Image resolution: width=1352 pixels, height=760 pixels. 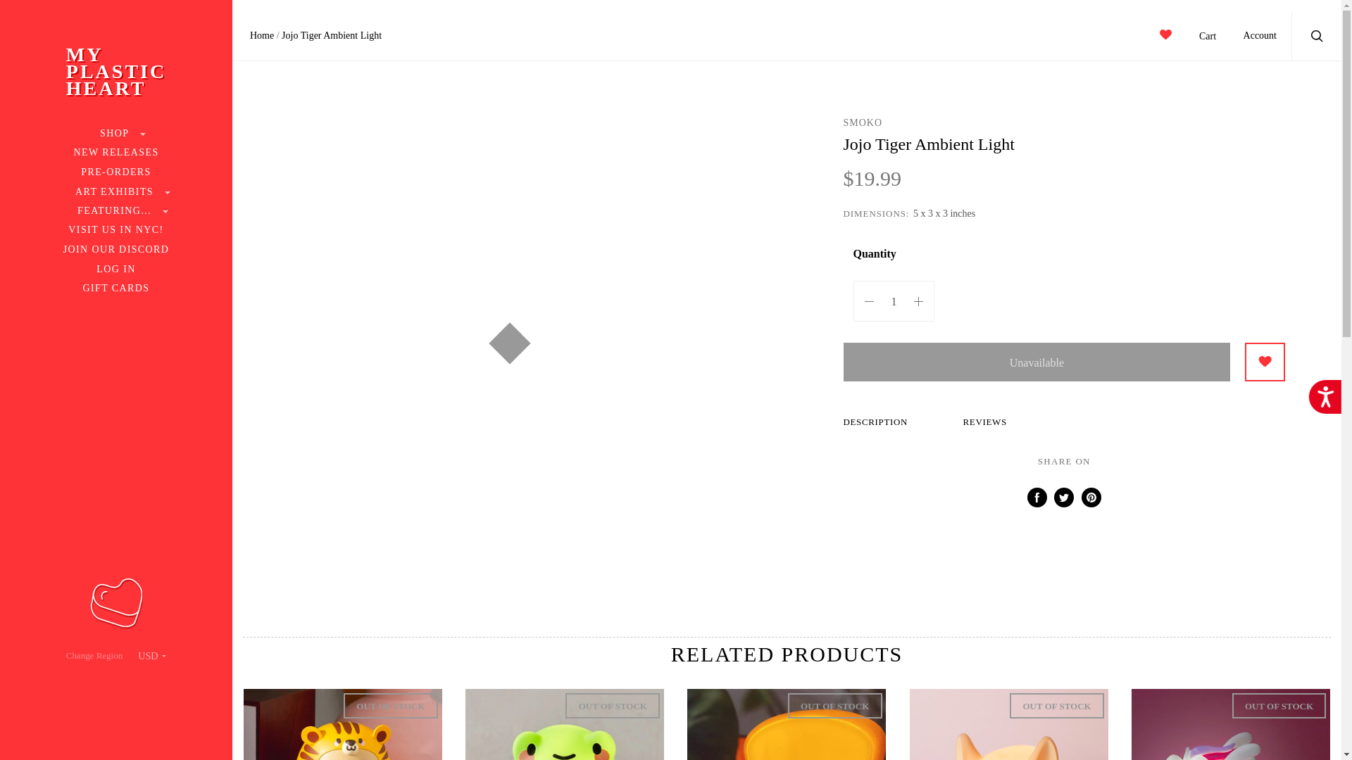 I want to click on NEW RELEASES, so click(x=894, y=300).